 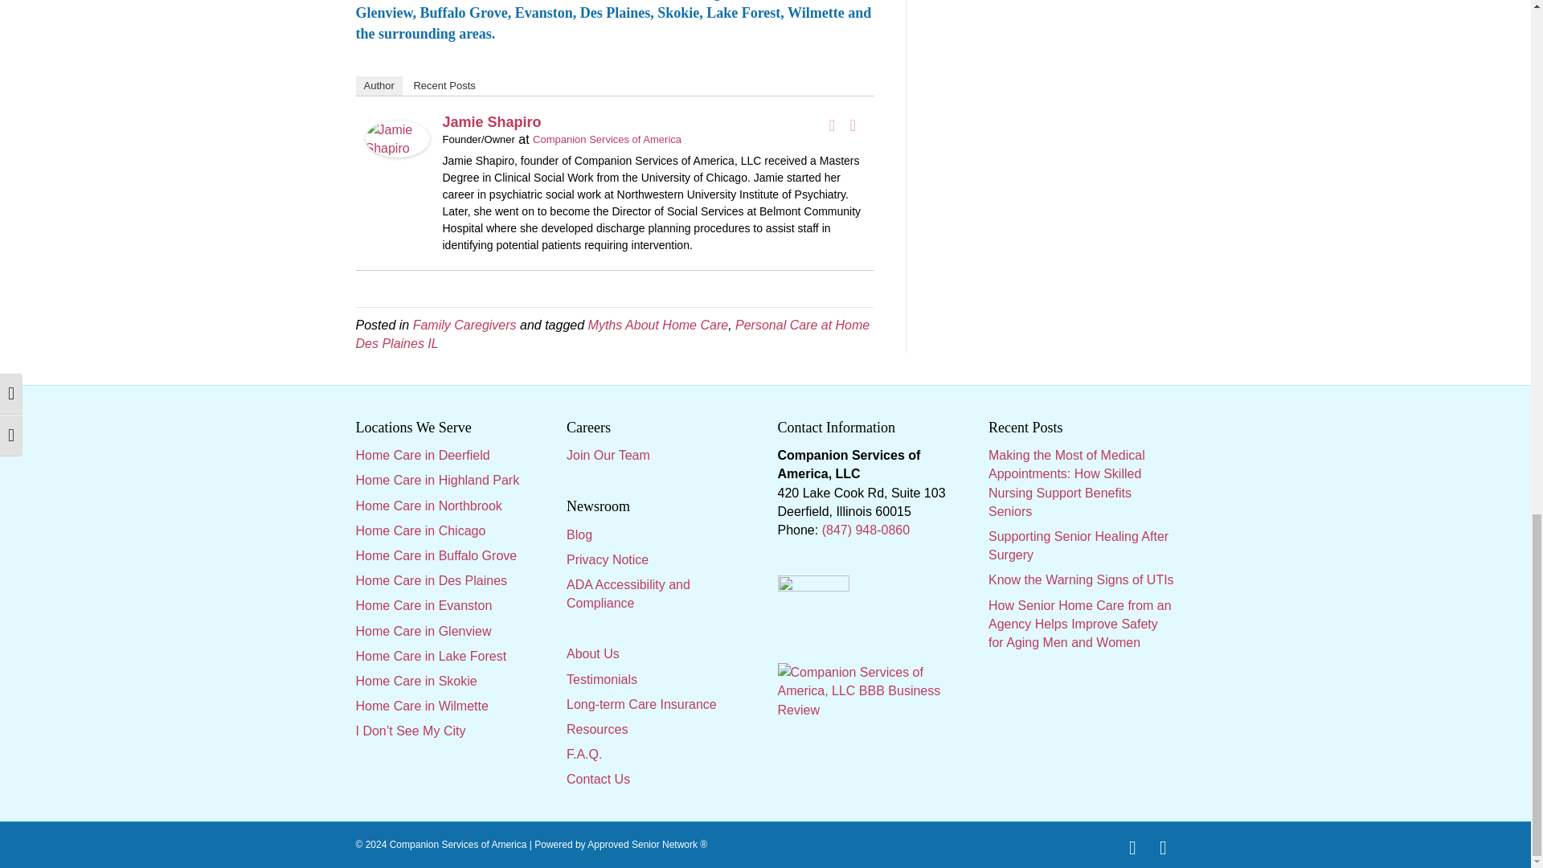 I want to click on Jamie Shapiro, so click(x=491, y=122).